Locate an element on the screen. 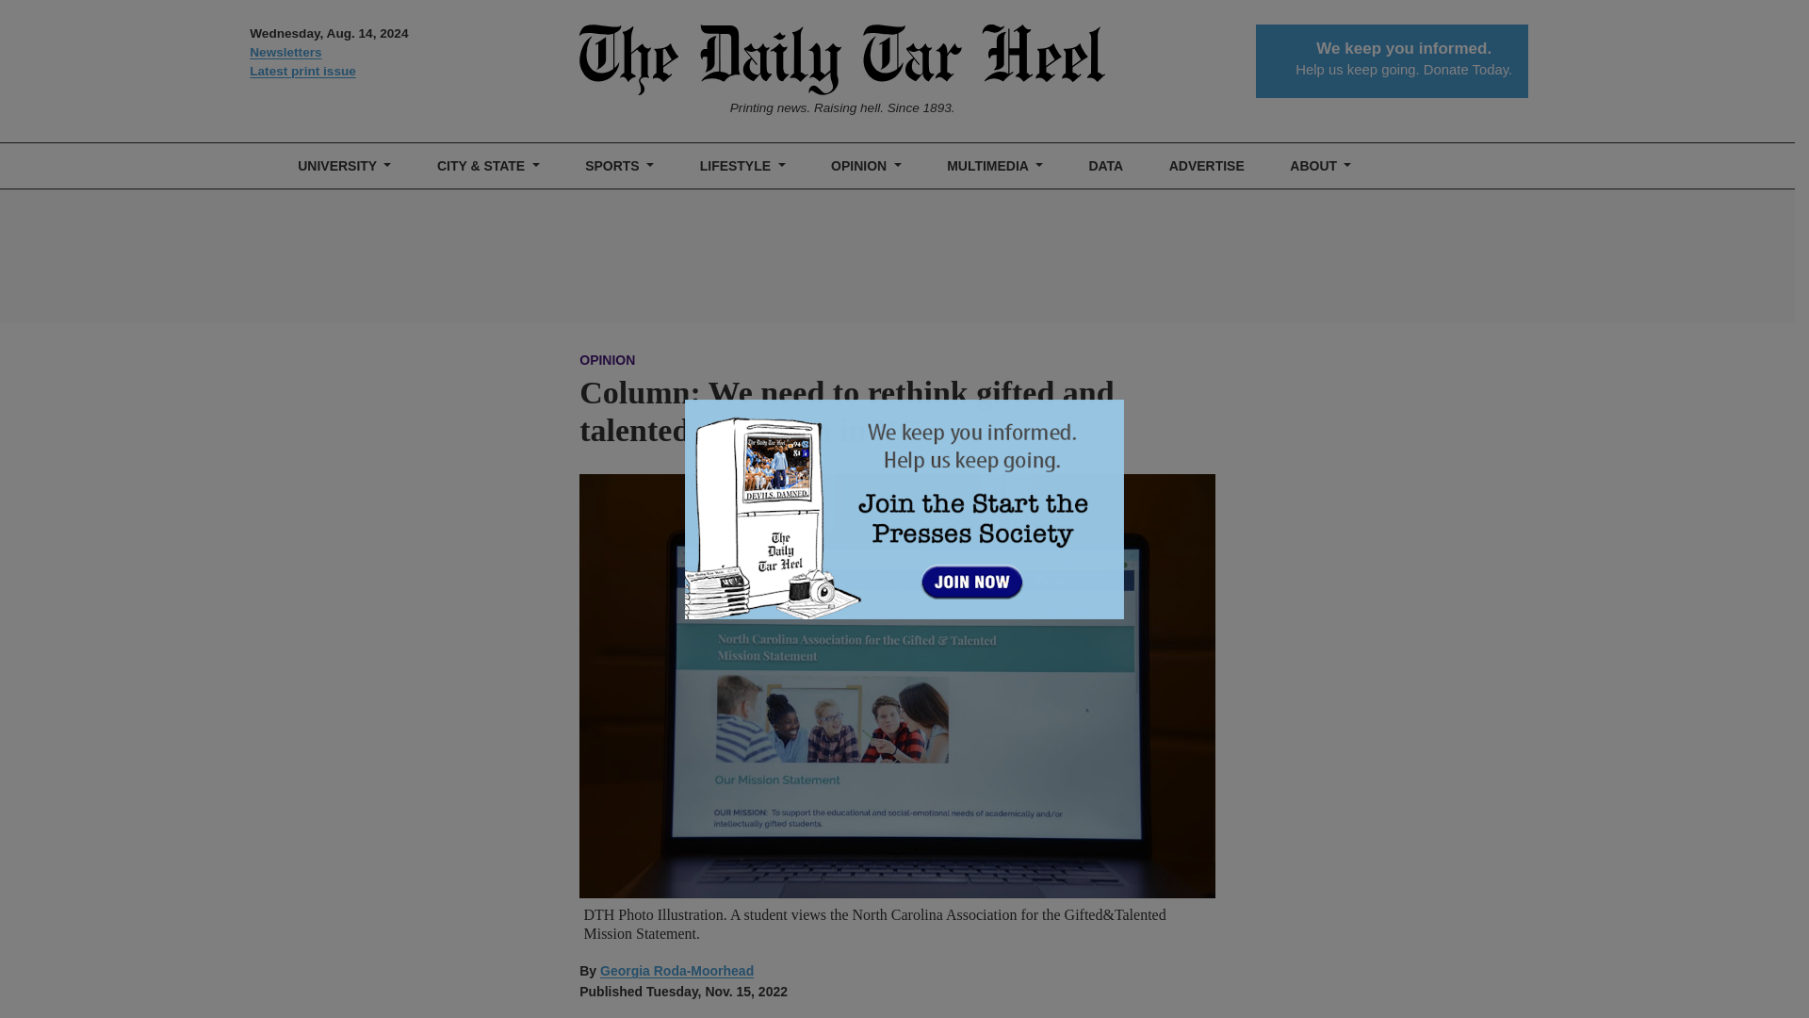 This screenshot has width=1809, height=1018. Data is located at coordinates (1106, 165).